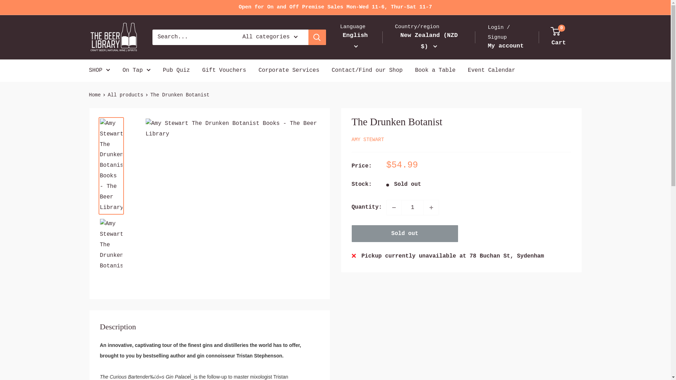  Describe the element at coordinates (394, 208) in the screenshot. I see `Decrease quantity by 1` at that location.